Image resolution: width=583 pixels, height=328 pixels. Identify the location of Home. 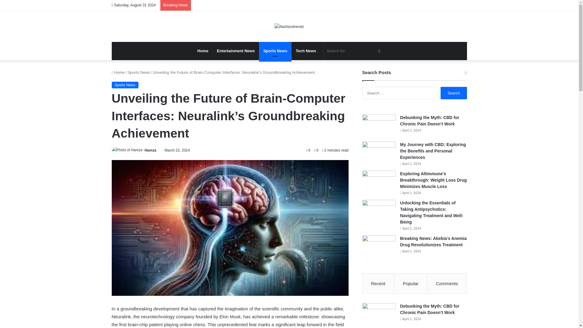
(118, 72).